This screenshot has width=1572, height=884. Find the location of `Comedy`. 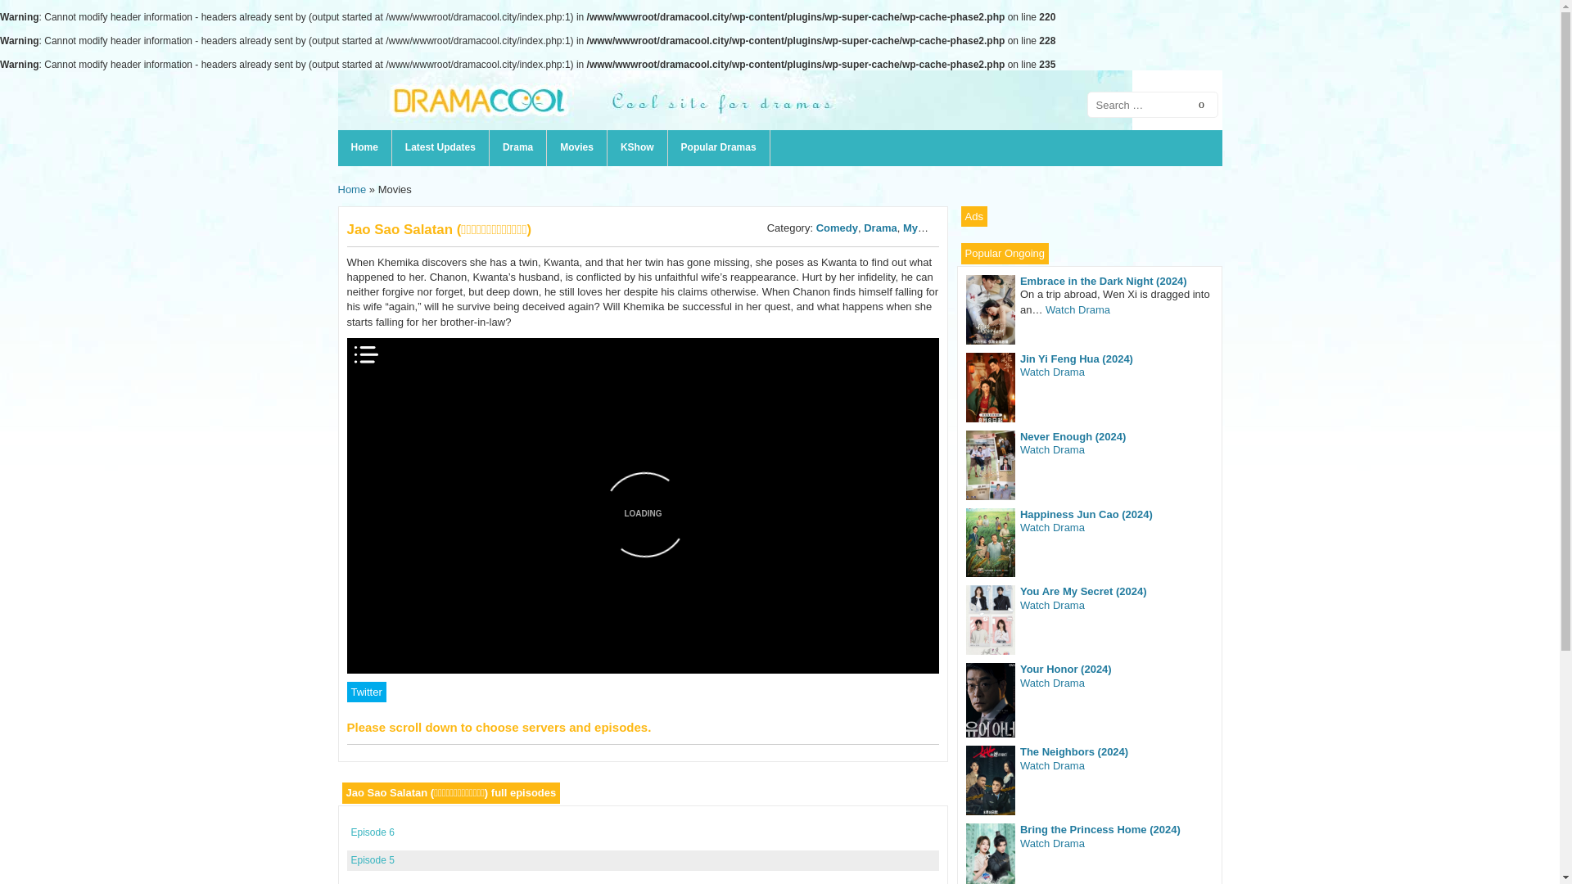

Comedy is located at coordinates (837, 228).